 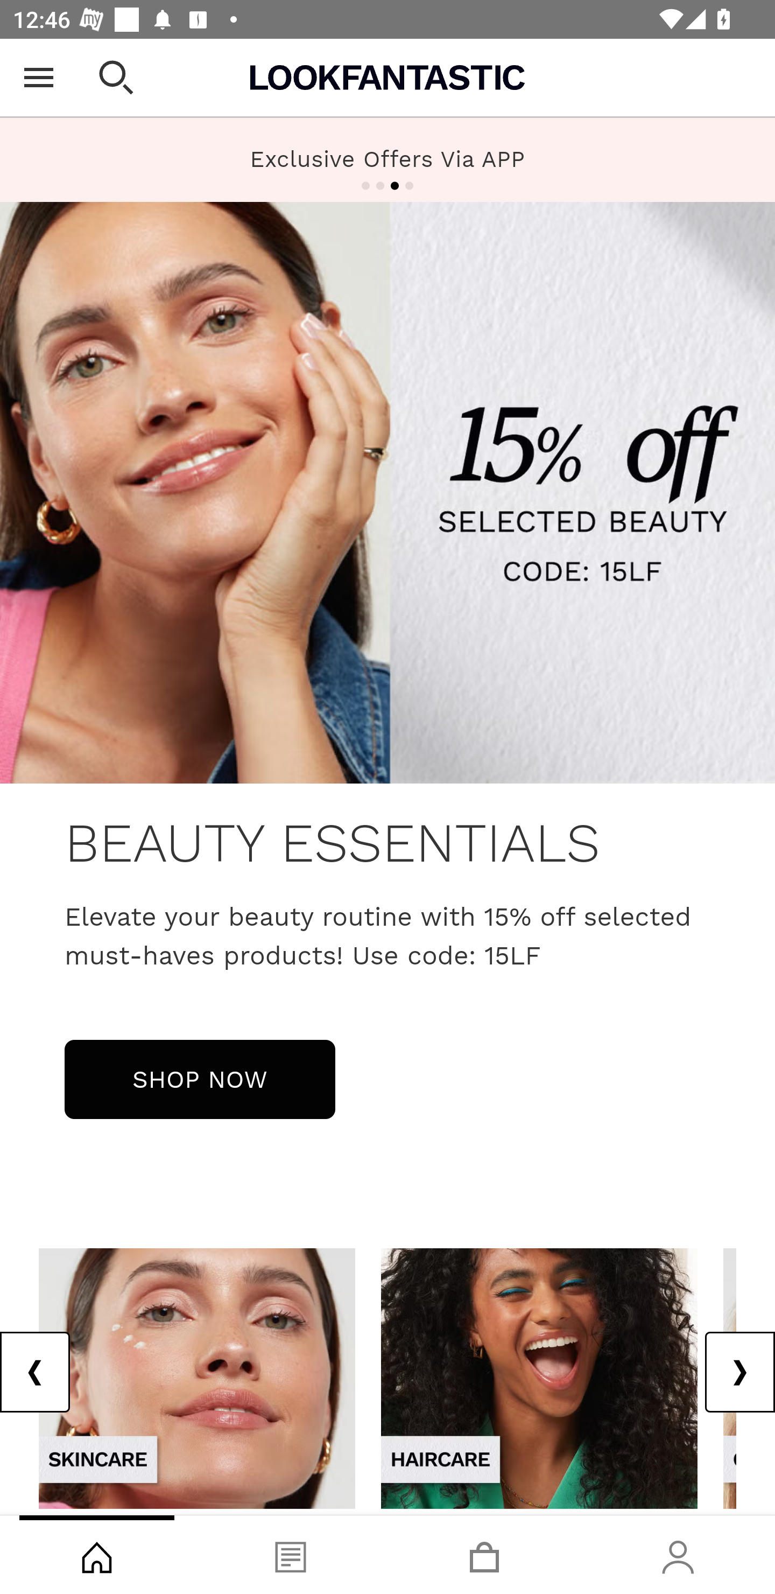 I want to click on Next, so click(x=739, y=1372).